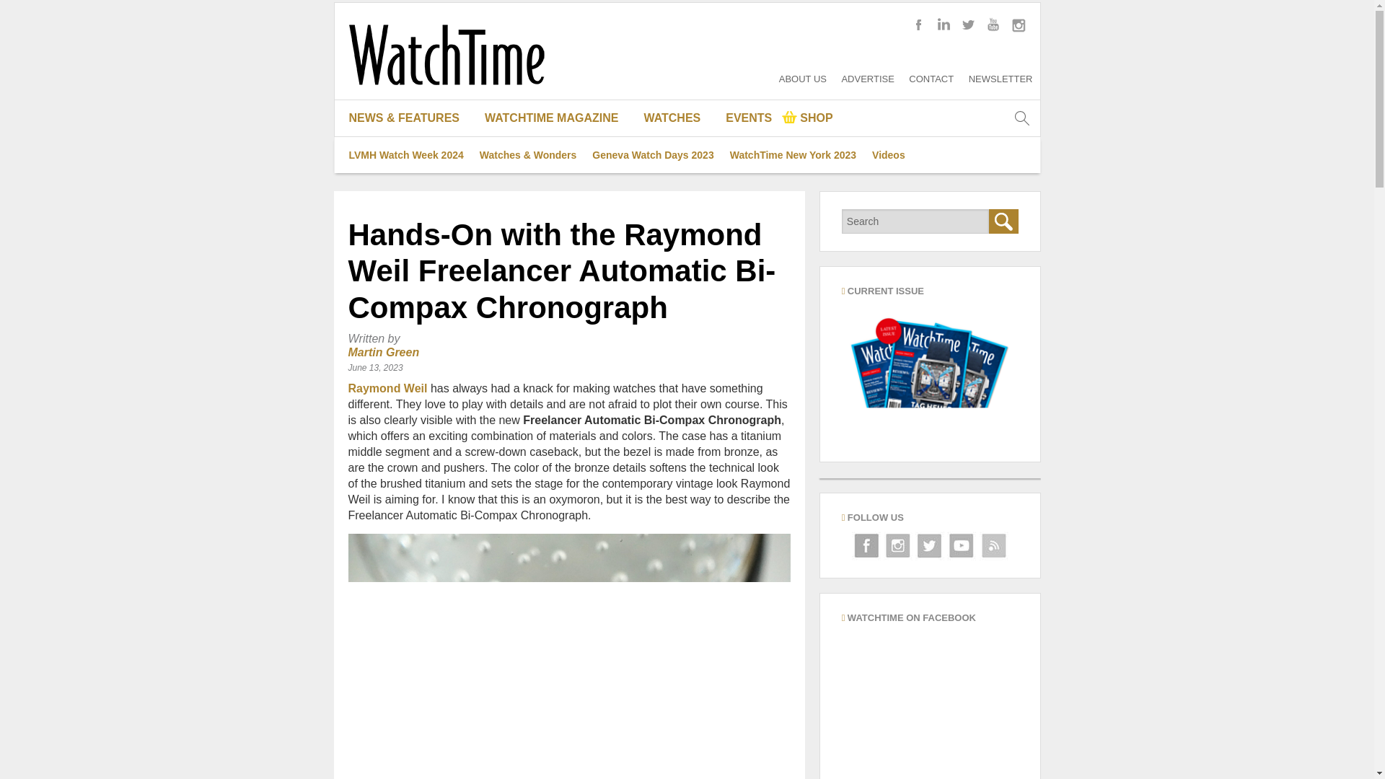 This screenshot has height=779, width=1385. Describe the element at coordinates (807, 118) in the screenshot. I see `WatchTime Shop` at that location.